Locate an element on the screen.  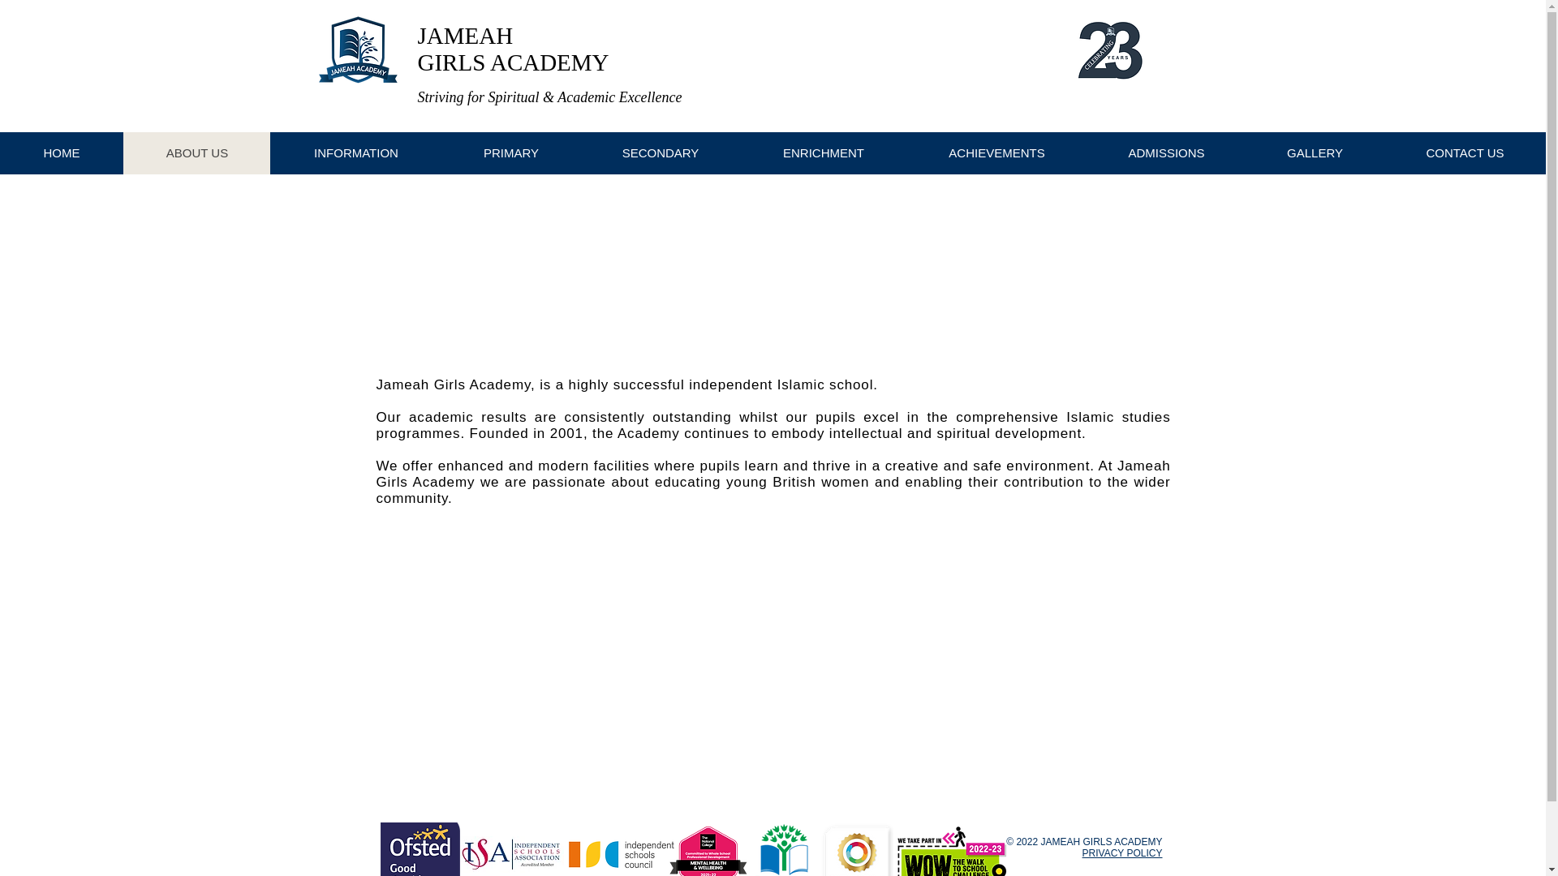
Celebrating 23 years.png is located at coordinates (1108, 49).